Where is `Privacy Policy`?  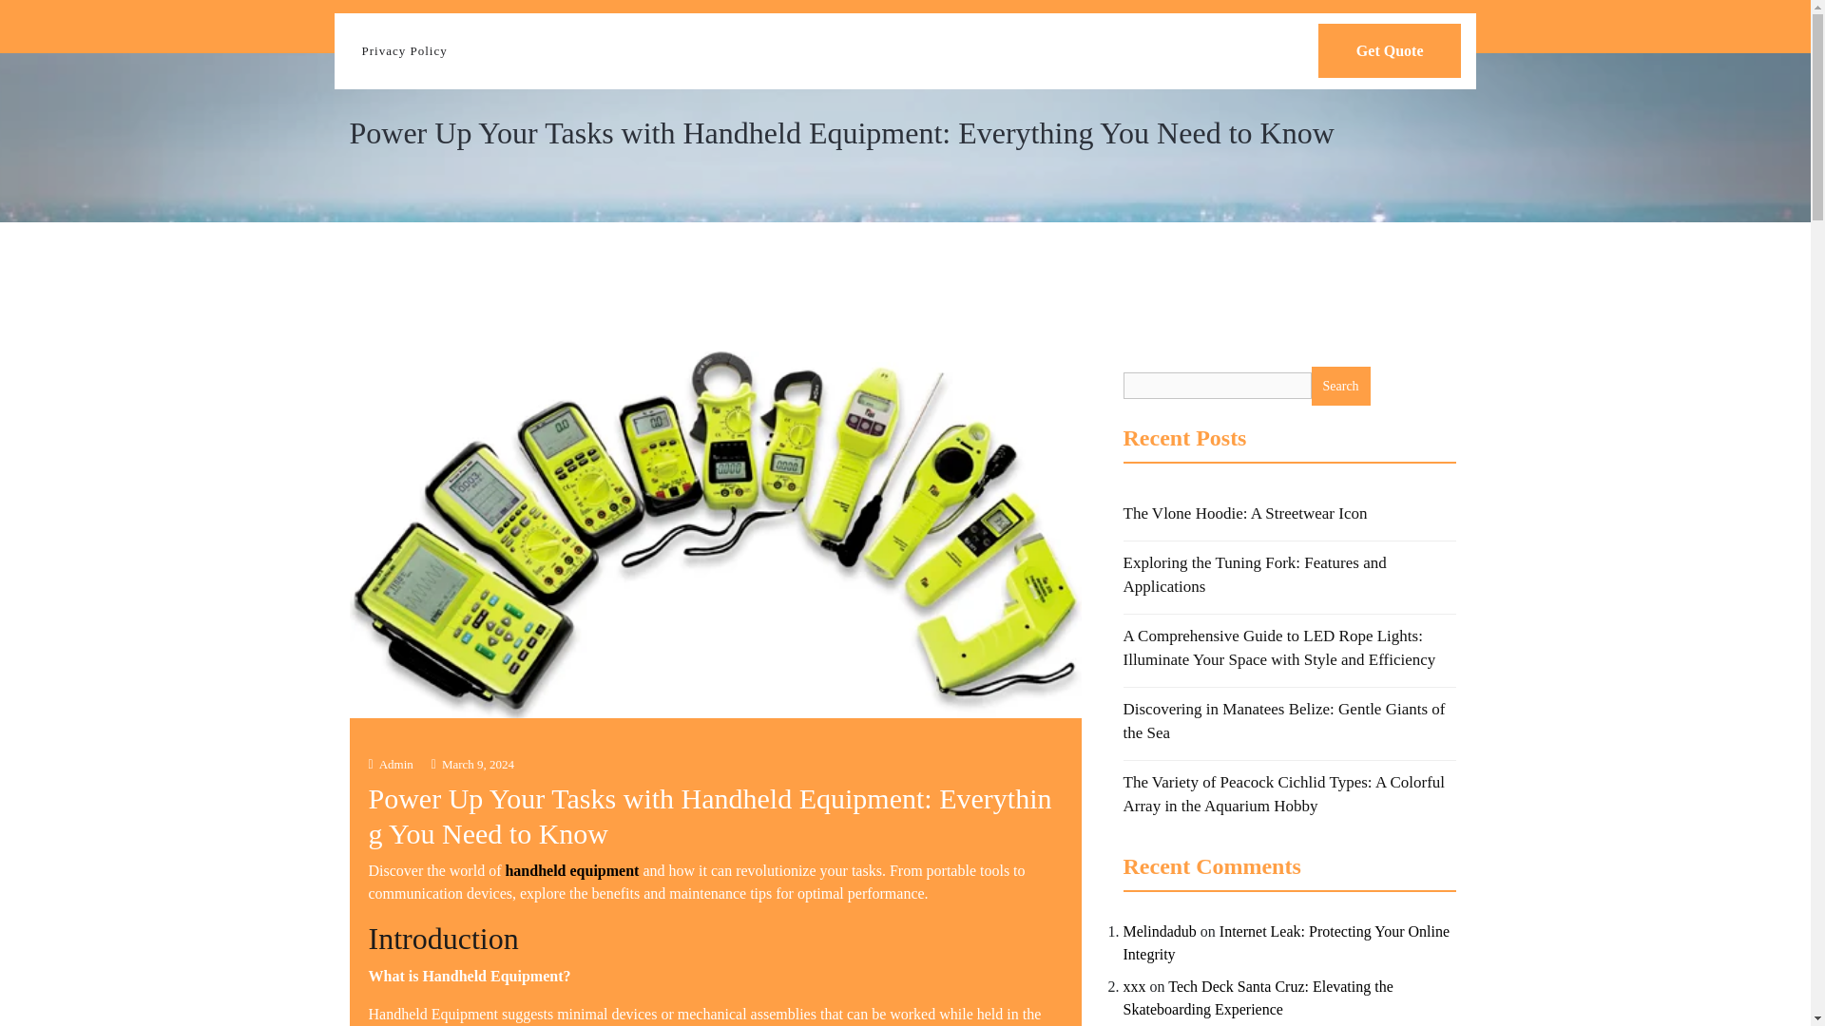 Privacy Policy is located at coordinates (403, 51).